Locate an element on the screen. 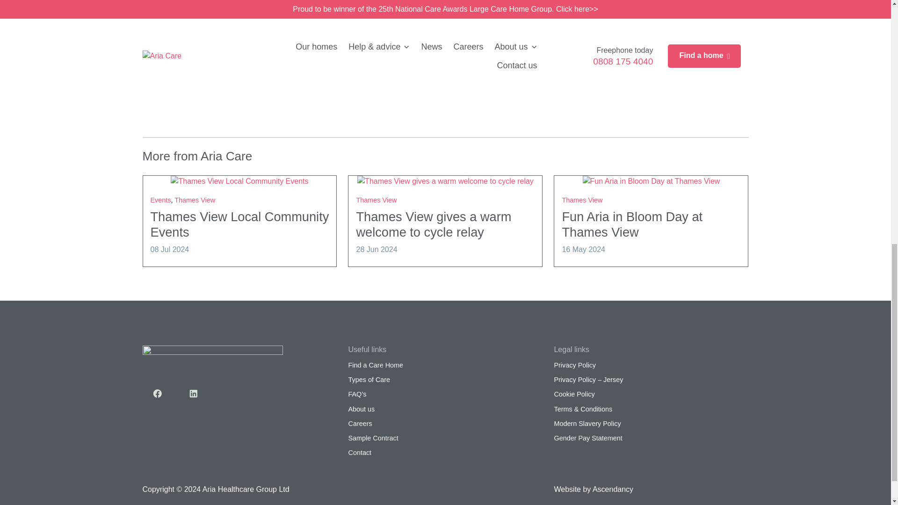  Thames View Local Community Events is located at coordinates (240, 224).